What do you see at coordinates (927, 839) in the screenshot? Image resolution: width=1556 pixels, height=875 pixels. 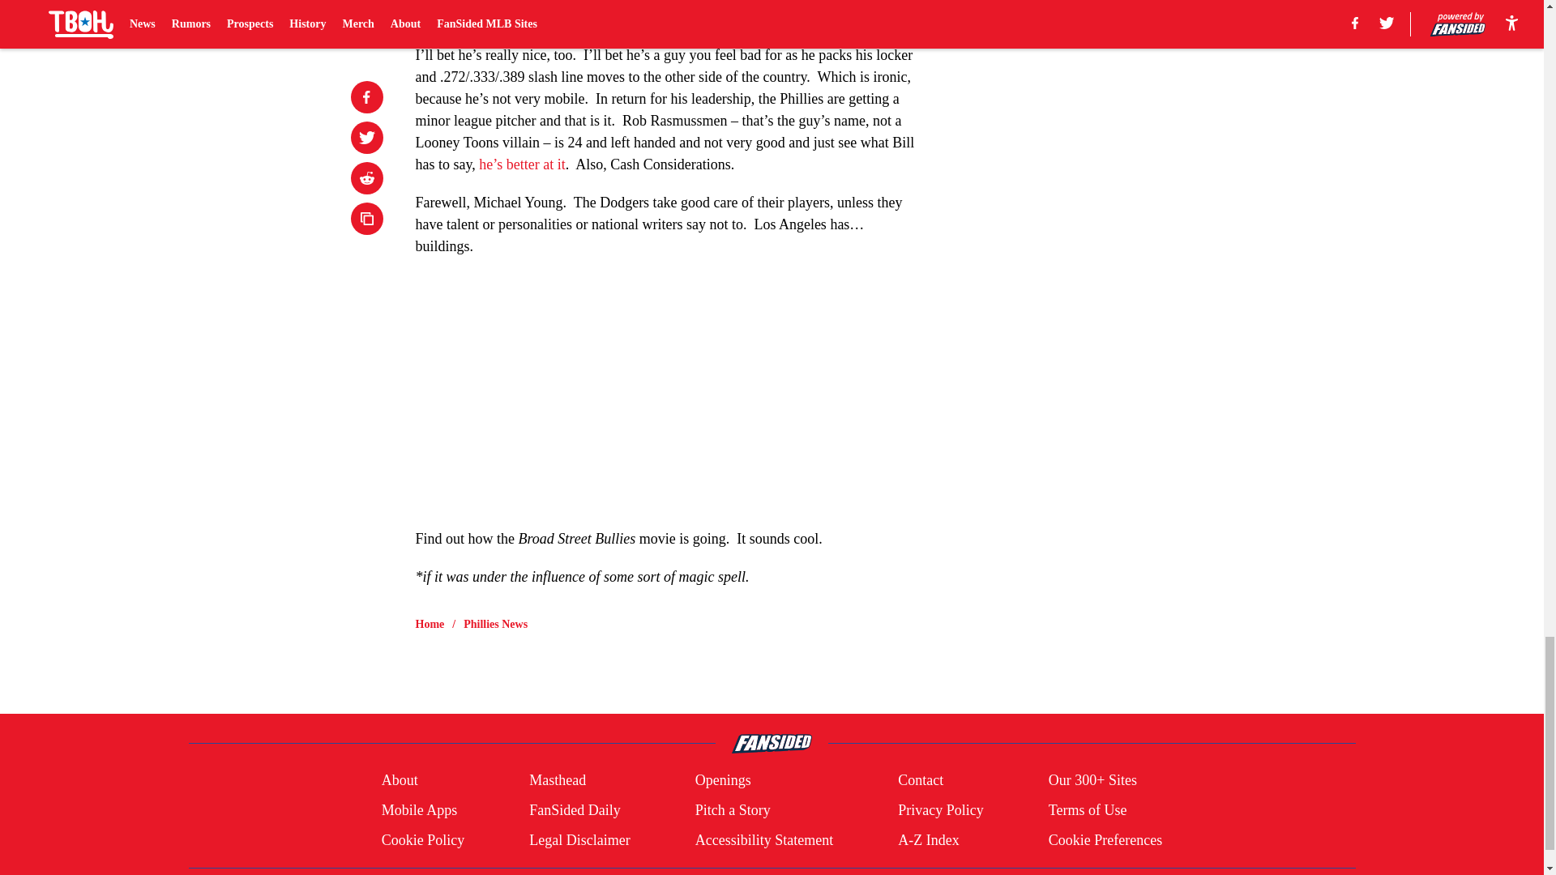 I see `A-Z Index` at bounding box center [927, 839].